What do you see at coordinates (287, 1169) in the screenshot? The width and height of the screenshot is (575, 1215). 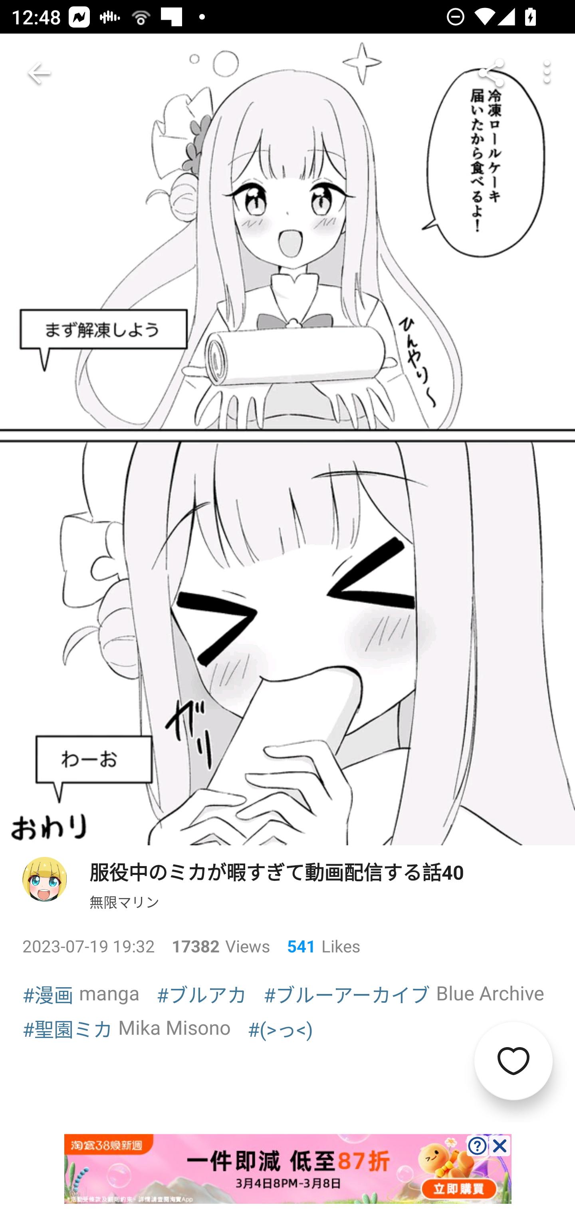 I see `pvdv44x_1709289262878_0` at bounding box center [287, 1169].